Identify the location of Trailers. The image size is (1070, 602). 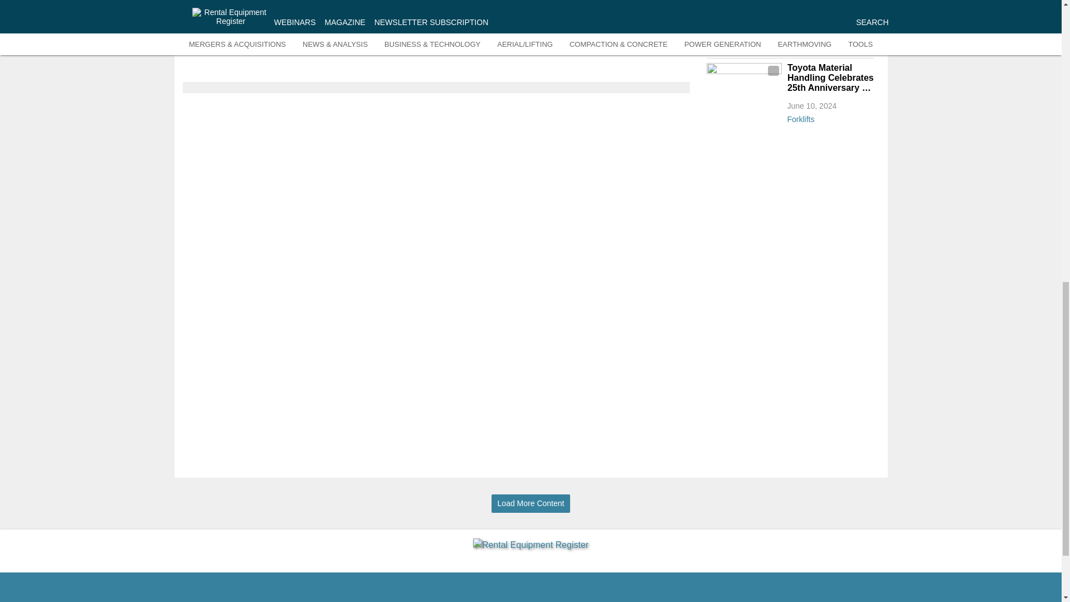
(829, 47).